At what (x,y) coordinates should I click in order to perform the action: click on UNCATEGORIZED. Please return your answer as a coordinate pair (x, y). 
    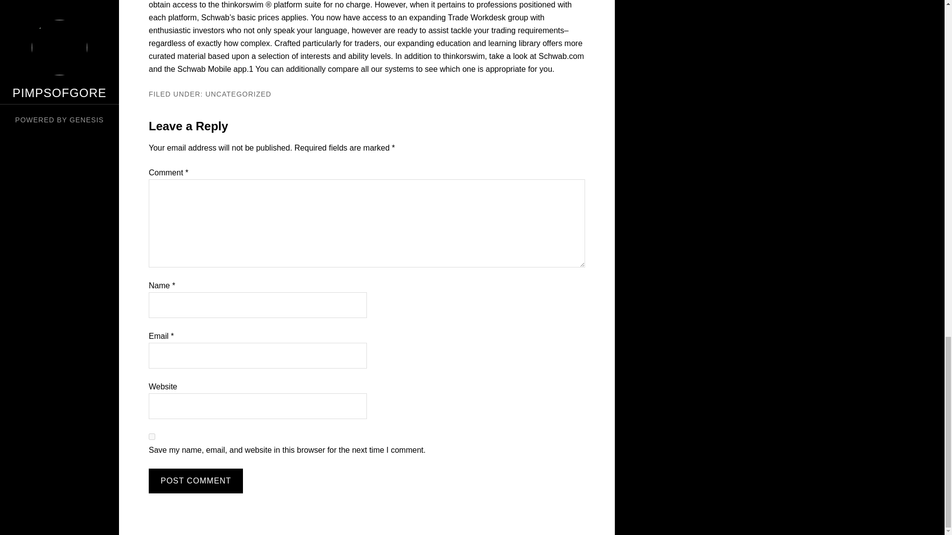
    Looking at the image, I should click on (238, 94).